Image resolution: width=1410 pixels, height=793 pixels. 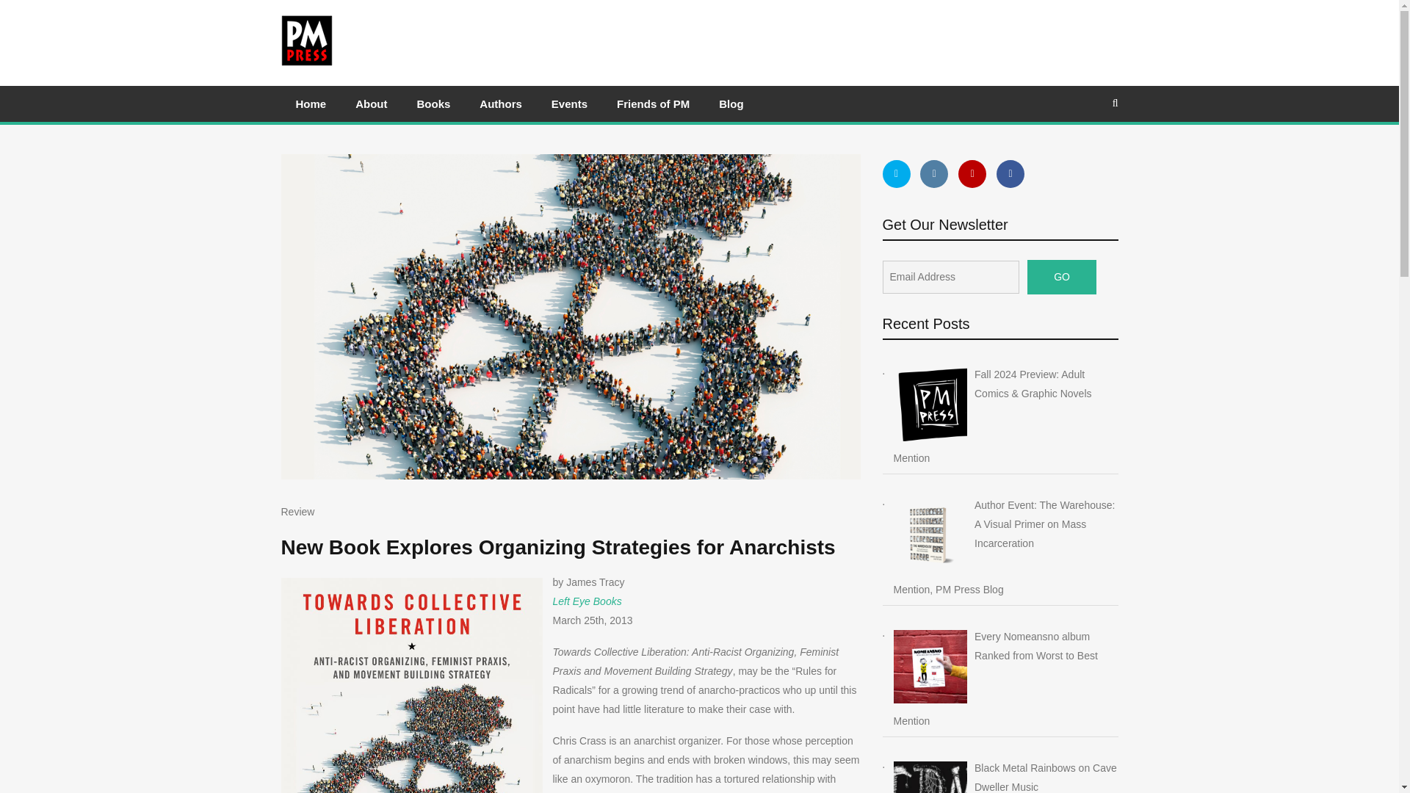 What do you see at coordinates (433, 104) in the screenshot?
I see `Books` at bounding box center [433, 104].